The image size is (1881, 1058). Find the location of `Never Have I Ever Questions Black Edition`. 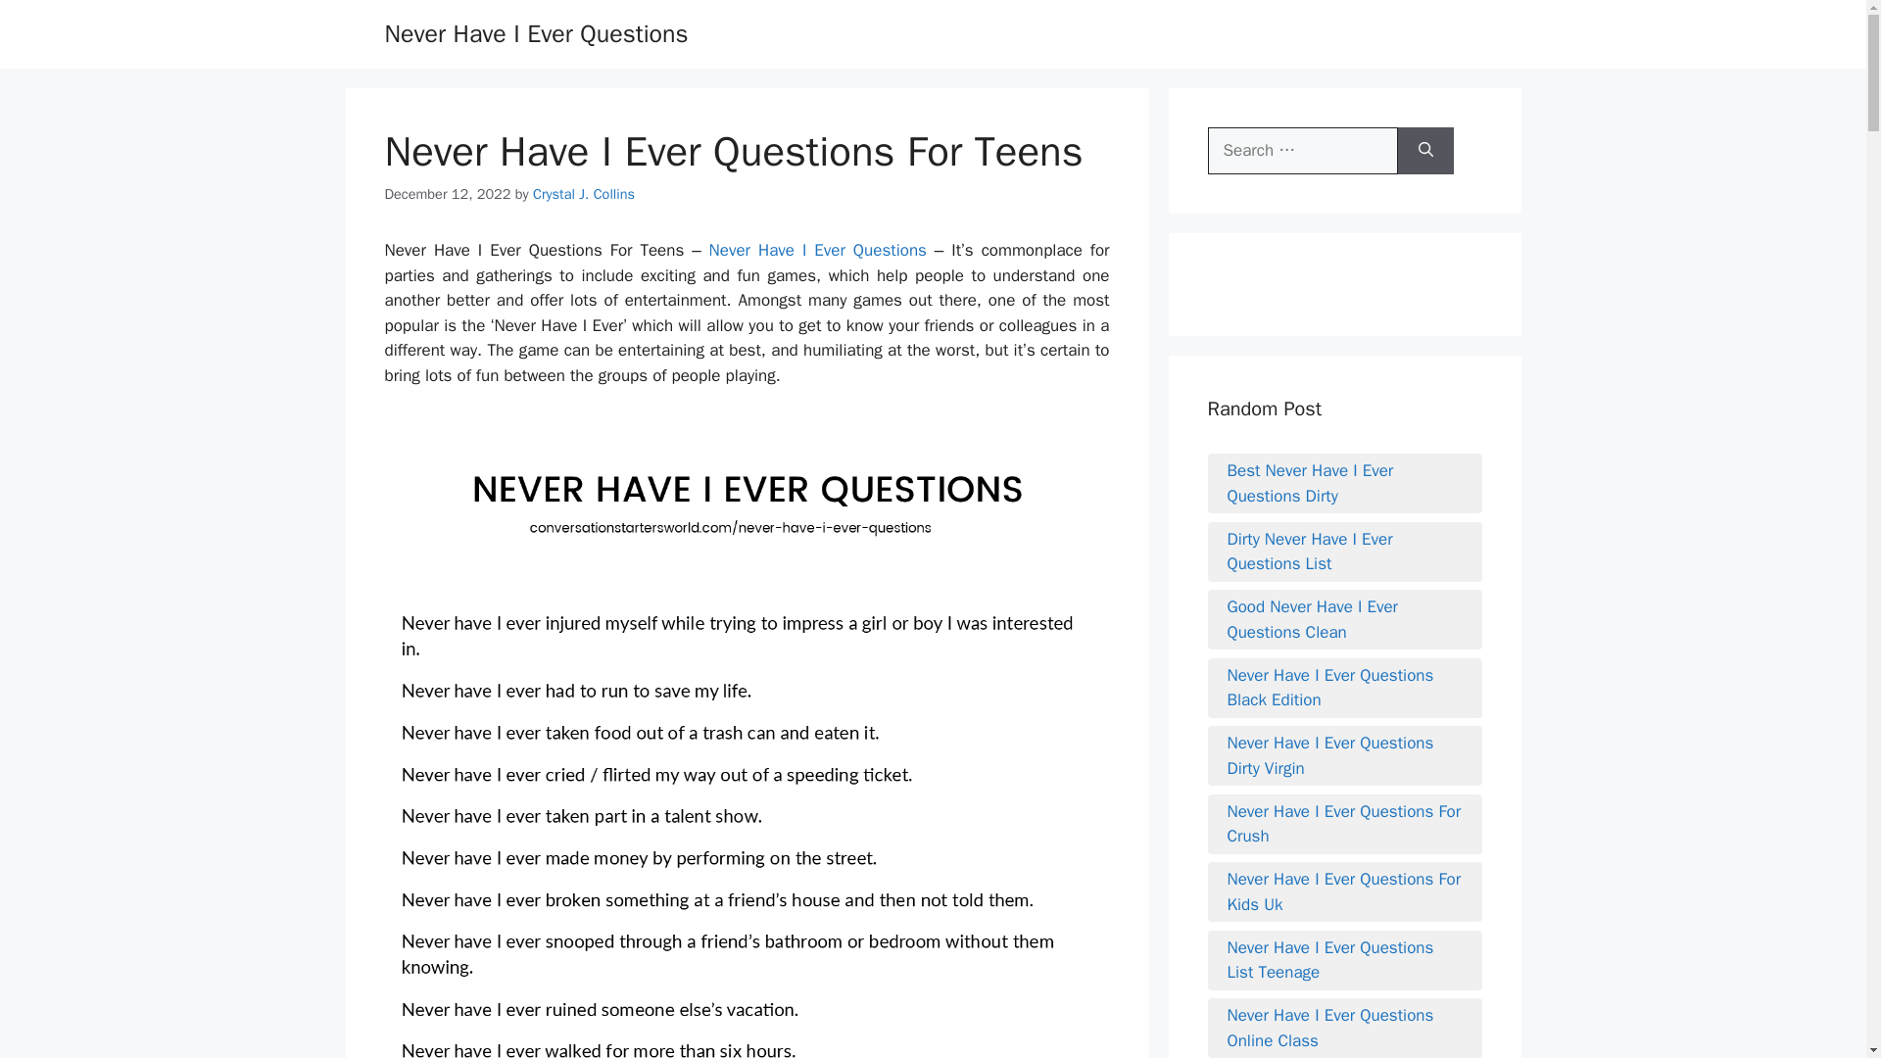

Never Have I Ever Questions Black Edition is located at coordinates (1344, 687).